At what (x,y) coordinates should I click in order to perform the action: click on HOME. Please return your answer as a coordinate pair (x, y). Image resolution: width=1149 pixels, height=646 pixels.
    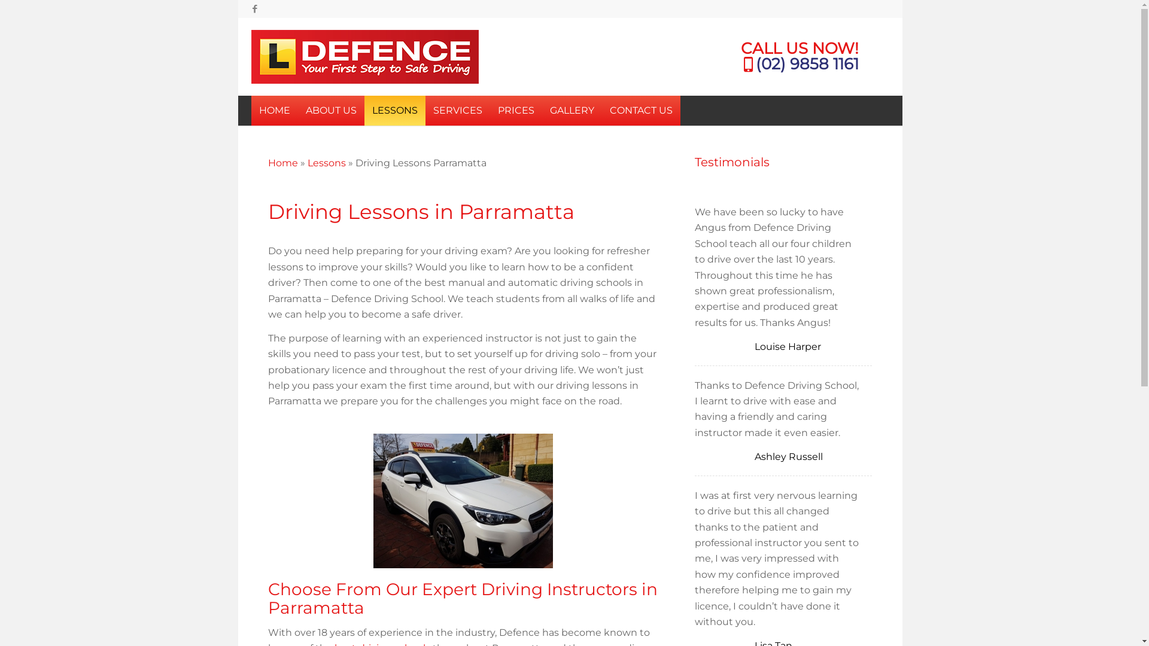
    Looking at the image, I should click on (275, 111).